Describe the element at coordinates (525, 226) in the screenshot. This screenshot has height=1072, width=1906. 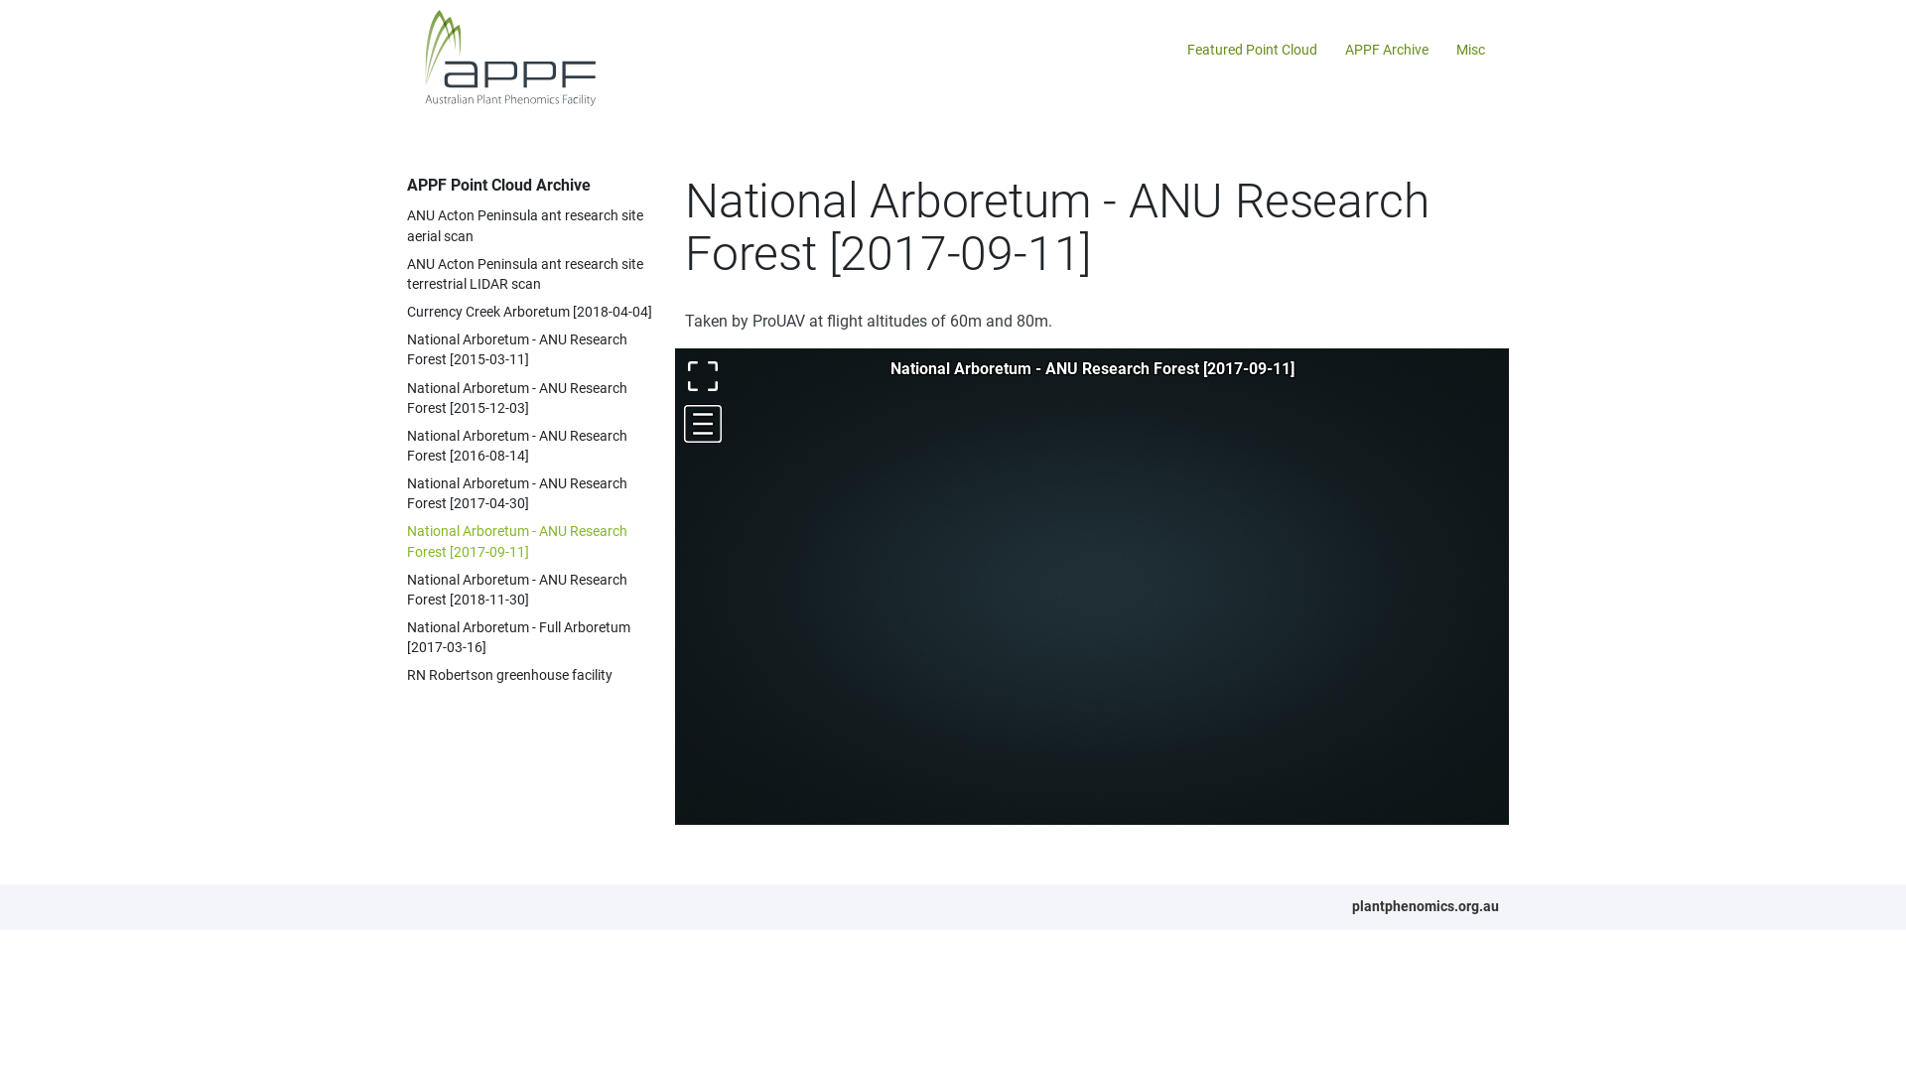
I see `ANU Acton Peninsula ant research site aerial scan` at that location.